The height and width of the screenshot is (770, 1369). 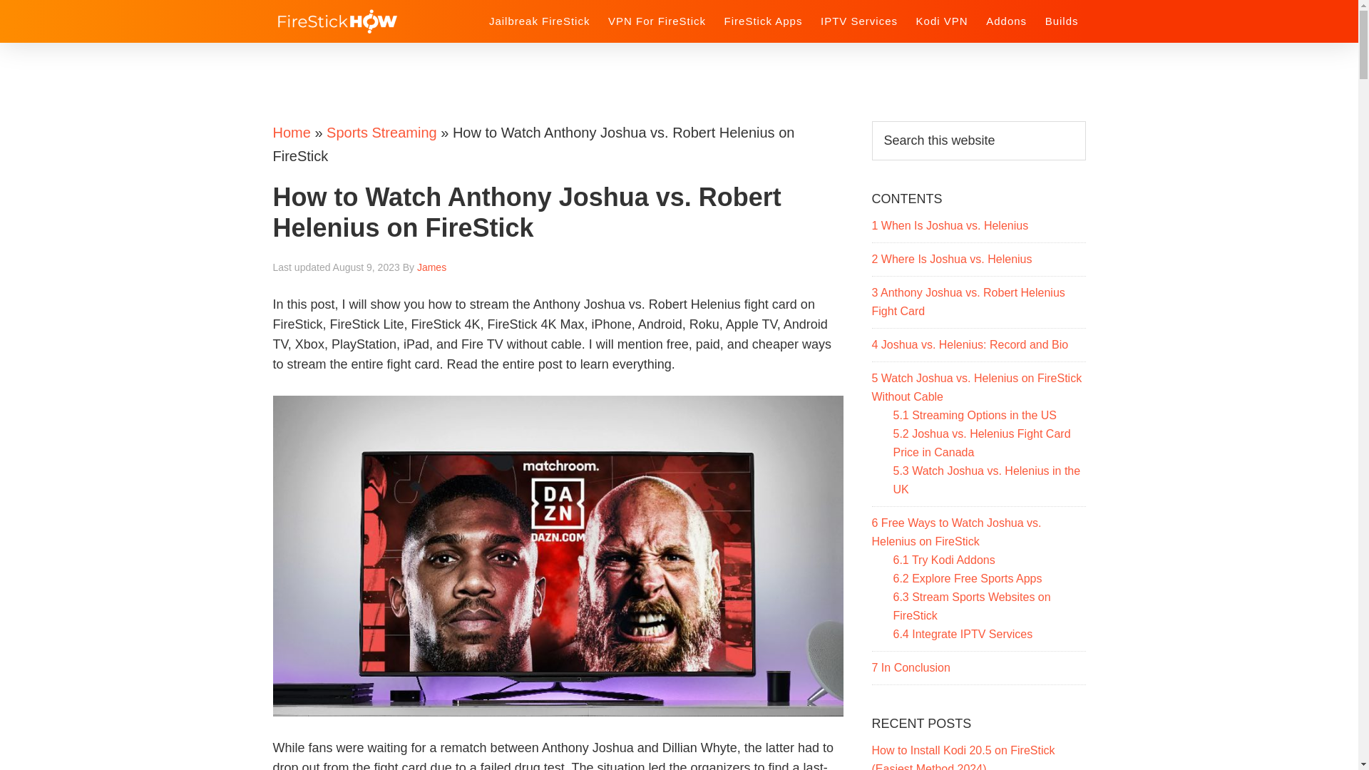 I want to click on Sports Streaming, so click(x=381, y=132).